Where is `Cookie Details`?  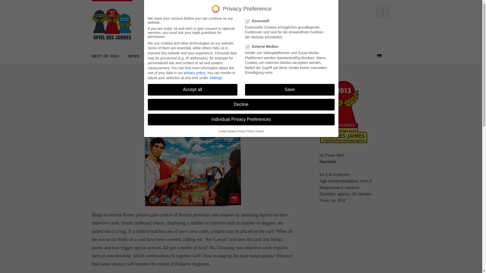
Cookie Details is located at coordinates (227, 129).